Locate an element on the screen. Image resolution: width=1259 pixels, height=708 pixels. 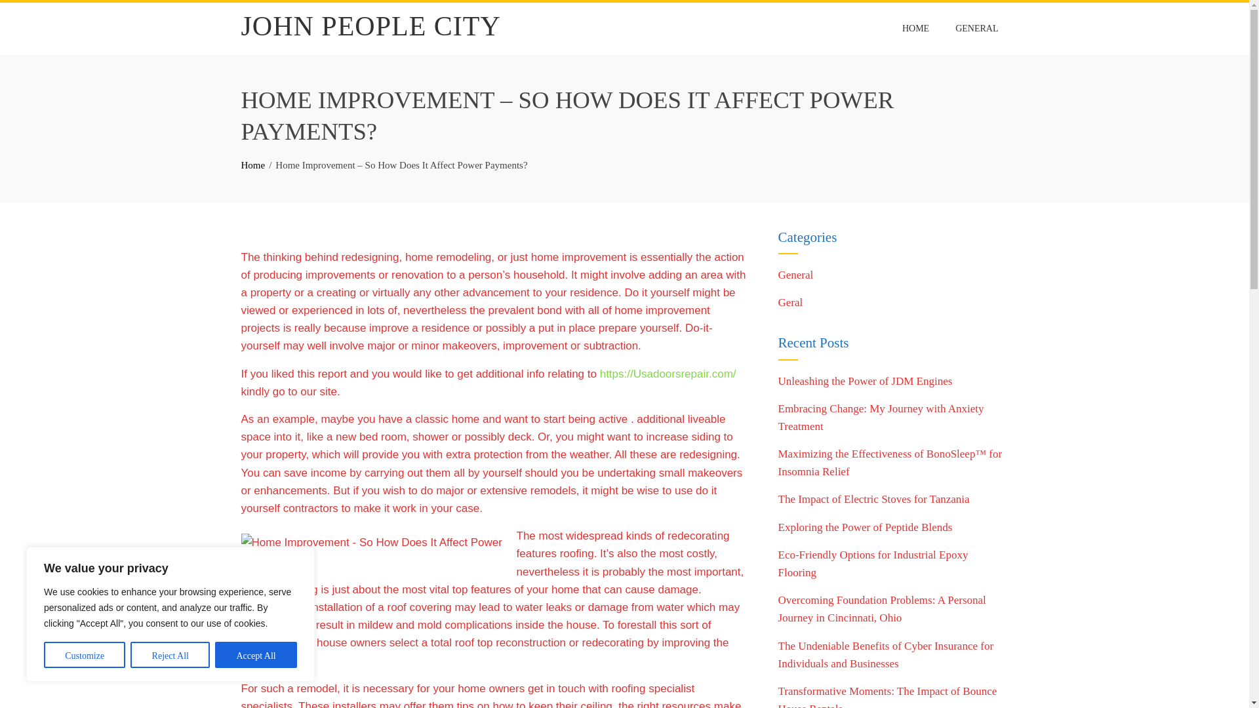
Home is located at coordinates (253, 165).